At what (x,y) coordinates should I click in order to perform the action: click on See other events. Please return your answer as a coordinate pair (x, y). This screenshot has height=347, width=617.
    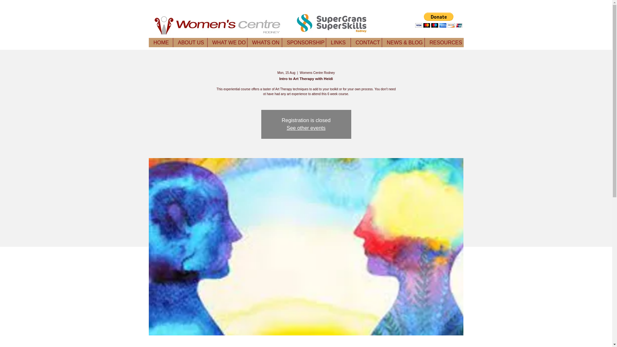
    Looking at the image, I should click on (306, 128).